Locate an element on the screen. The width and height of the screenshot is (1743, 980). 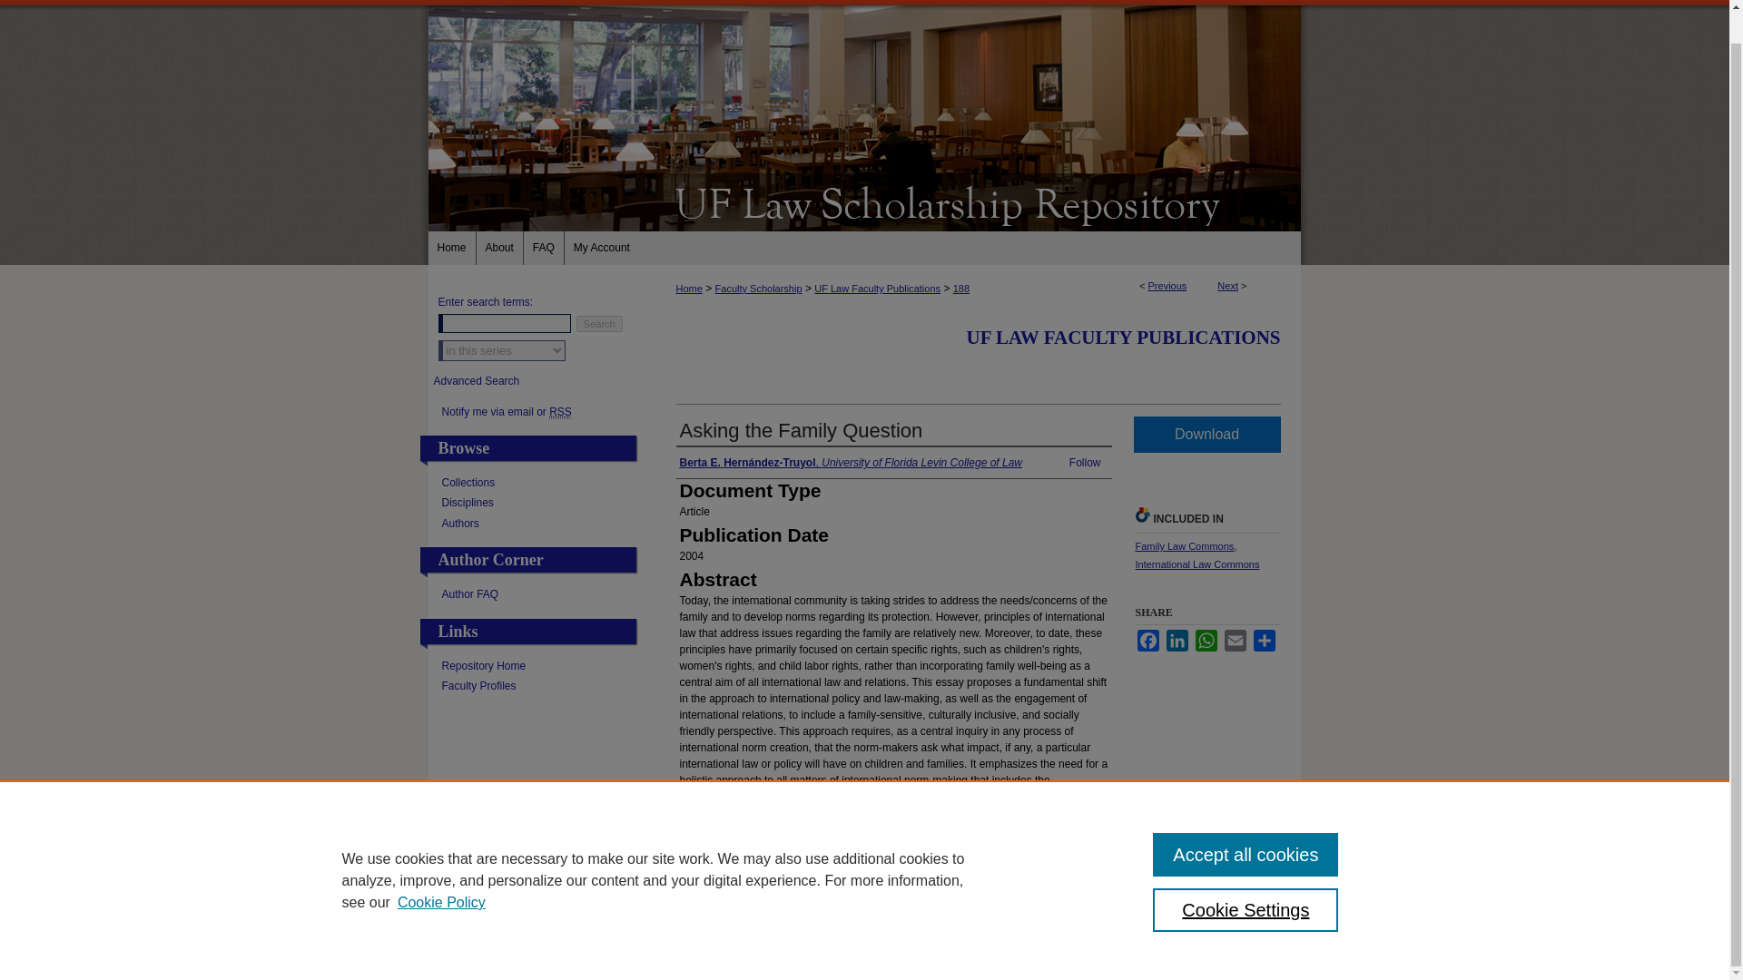
Collections is located at coordinates (539, 482).